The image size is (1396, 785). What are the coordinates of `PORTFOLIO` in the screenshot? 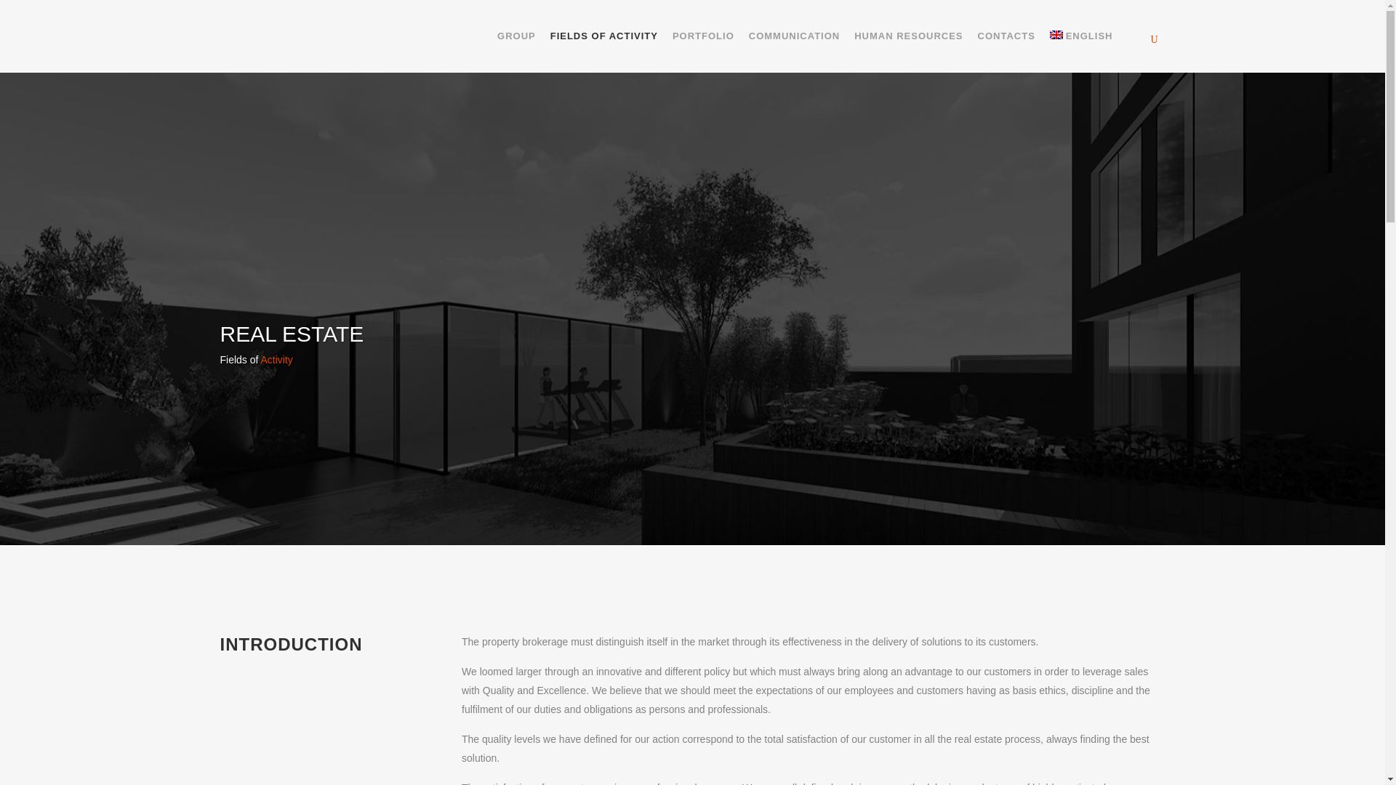 It's located at (703, 36).